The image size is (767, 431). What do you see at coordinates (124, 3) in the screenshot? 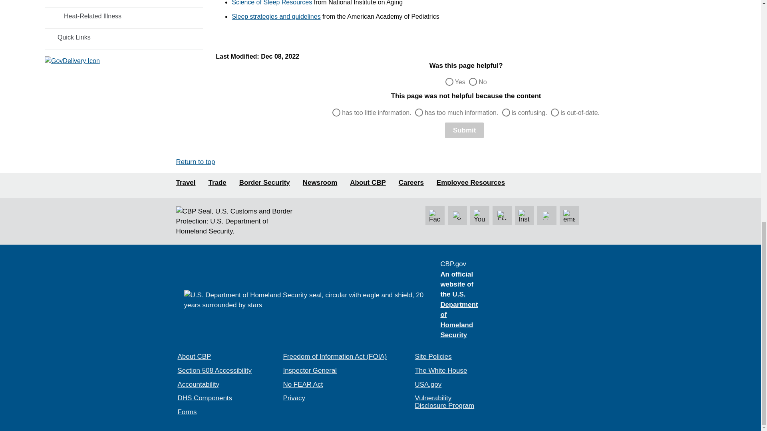
I see `Heat Awareness` at bounding box center [124, 3].